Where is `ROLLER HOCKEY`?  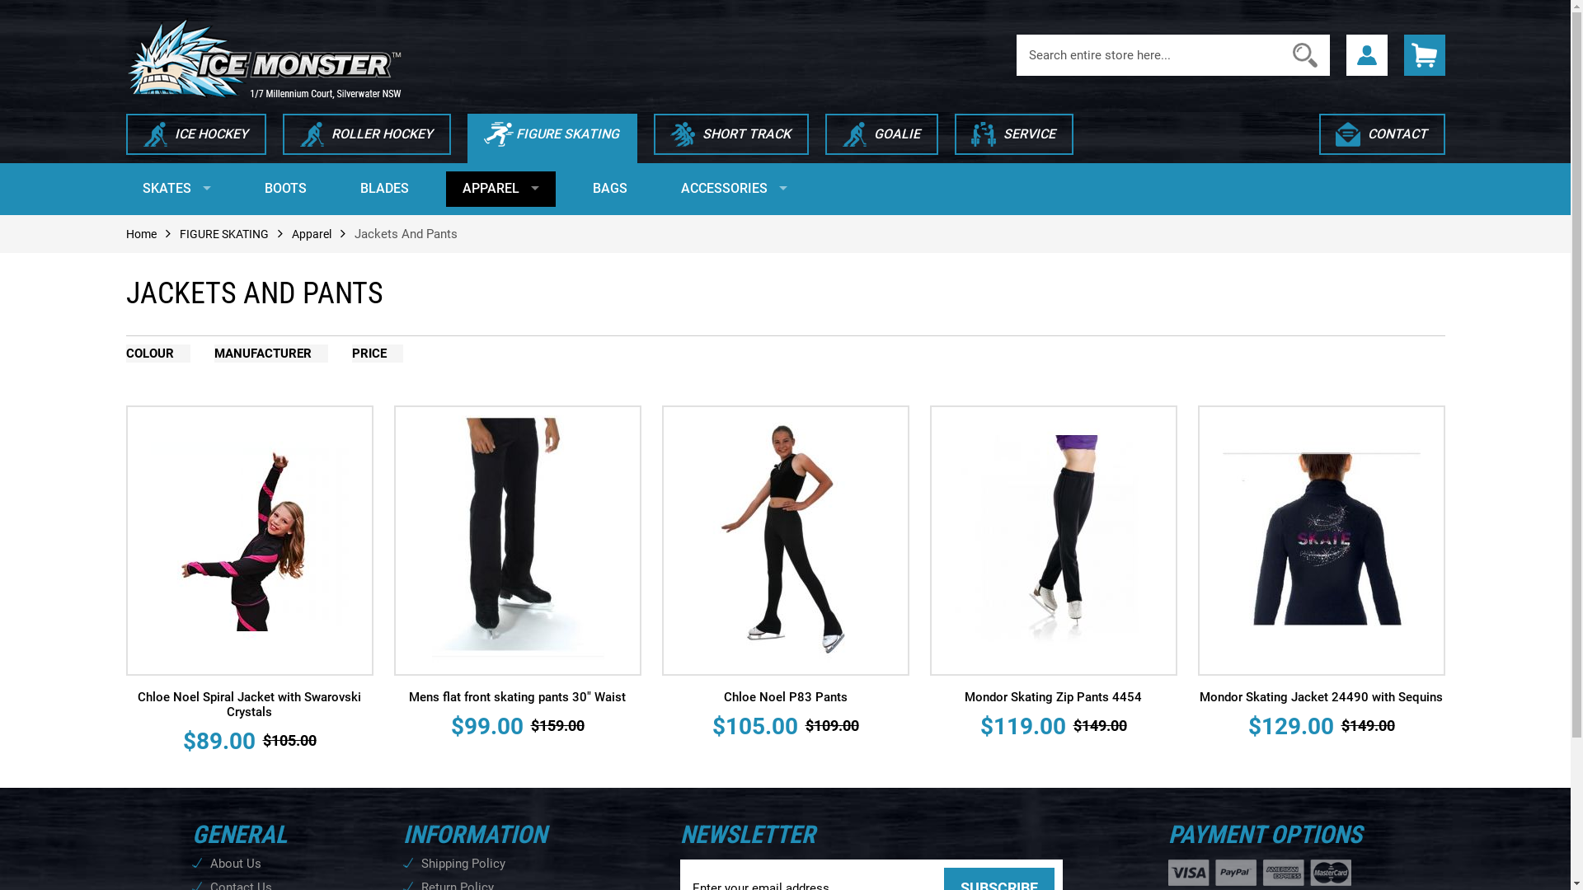 ROLLER HOCKEY is located at coordinates (366, 138).